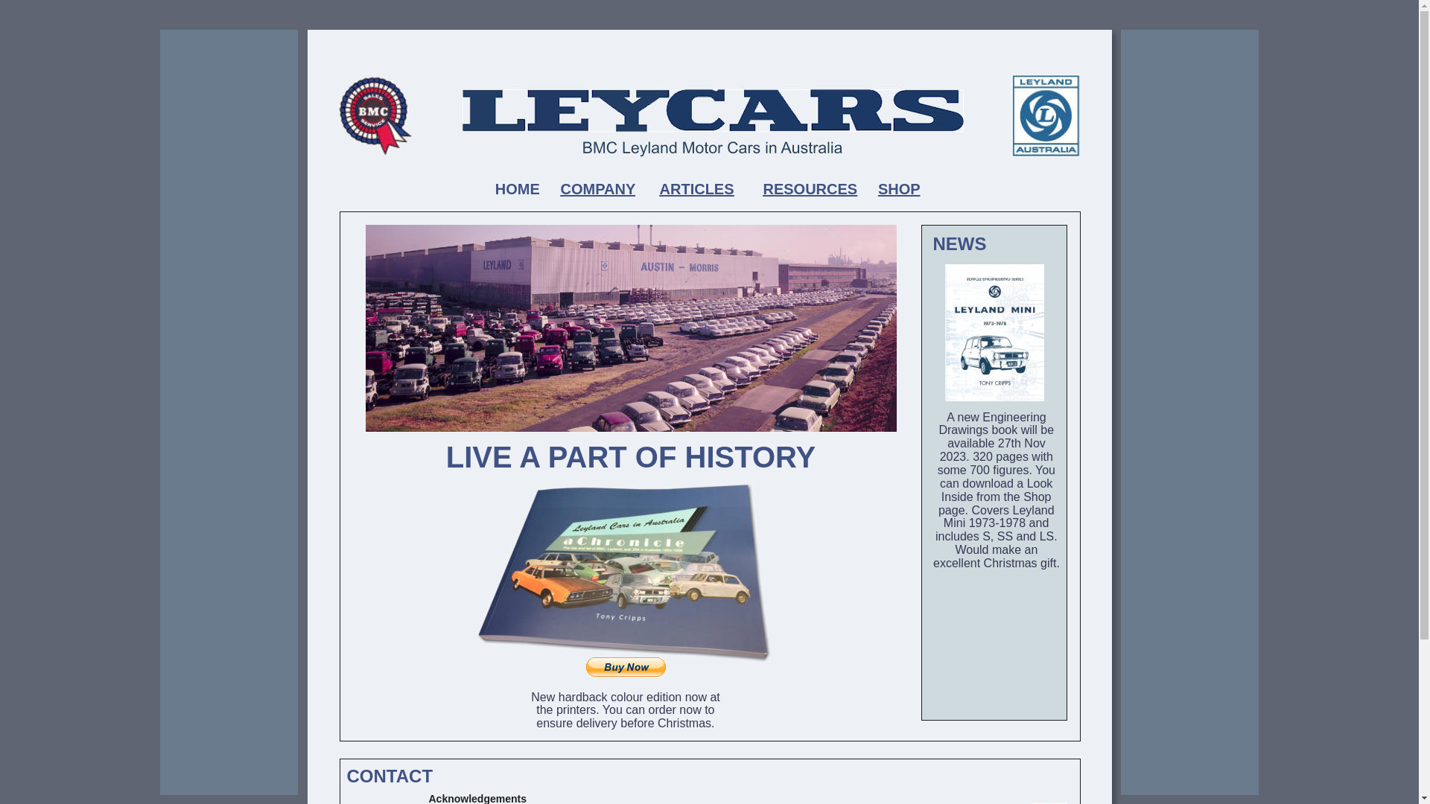  Describe the element at coordinates (899, 189) in the screenshot. I see `SHOP` at that location.